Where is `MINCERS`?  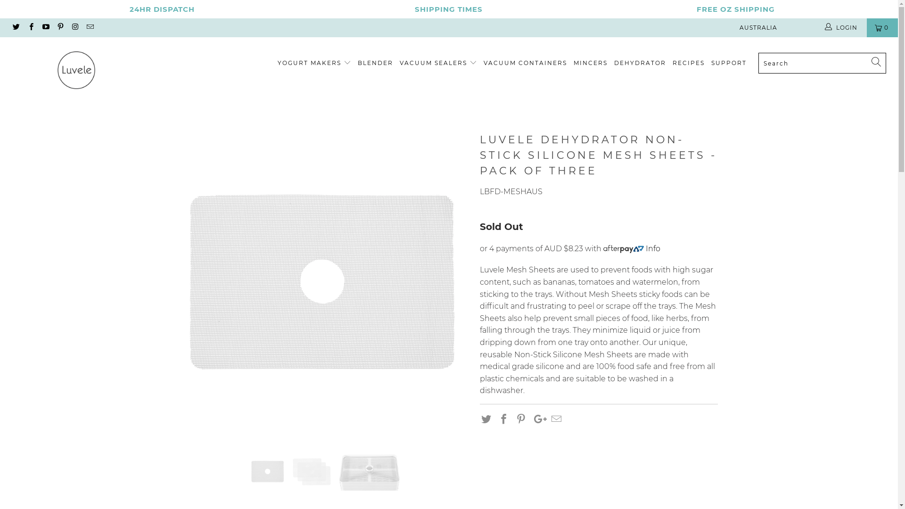 MINCERS is located at coordinates (591, 63).